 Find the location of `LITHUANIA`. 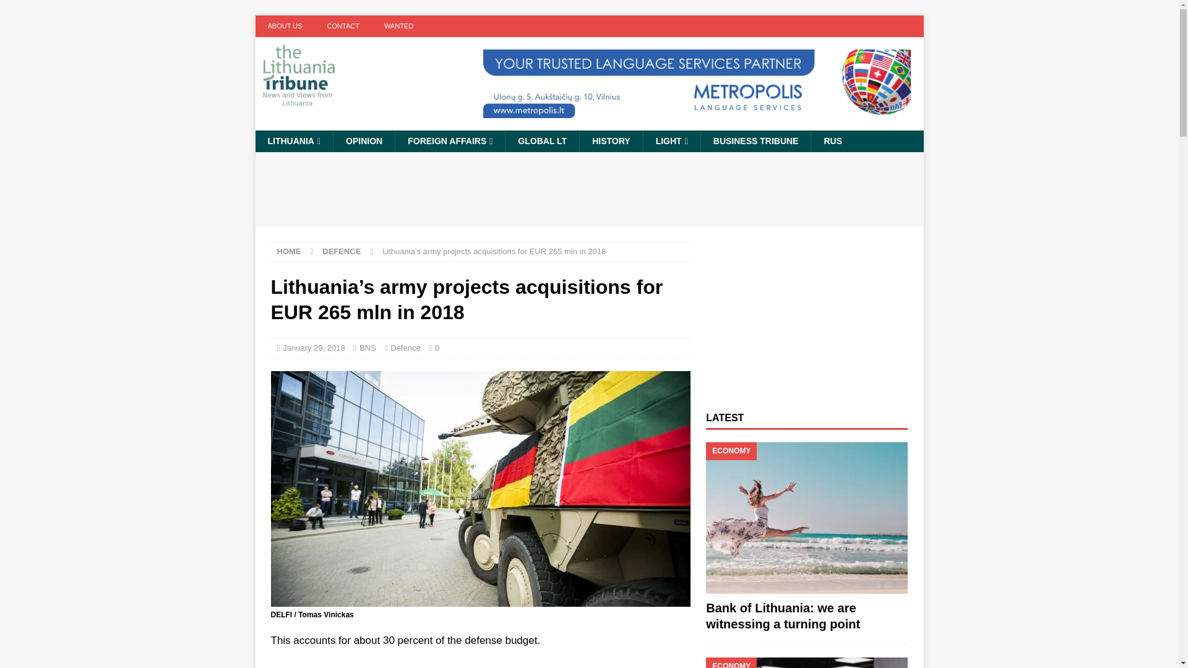

LITHUANIA is located at coordinates (293, 141).